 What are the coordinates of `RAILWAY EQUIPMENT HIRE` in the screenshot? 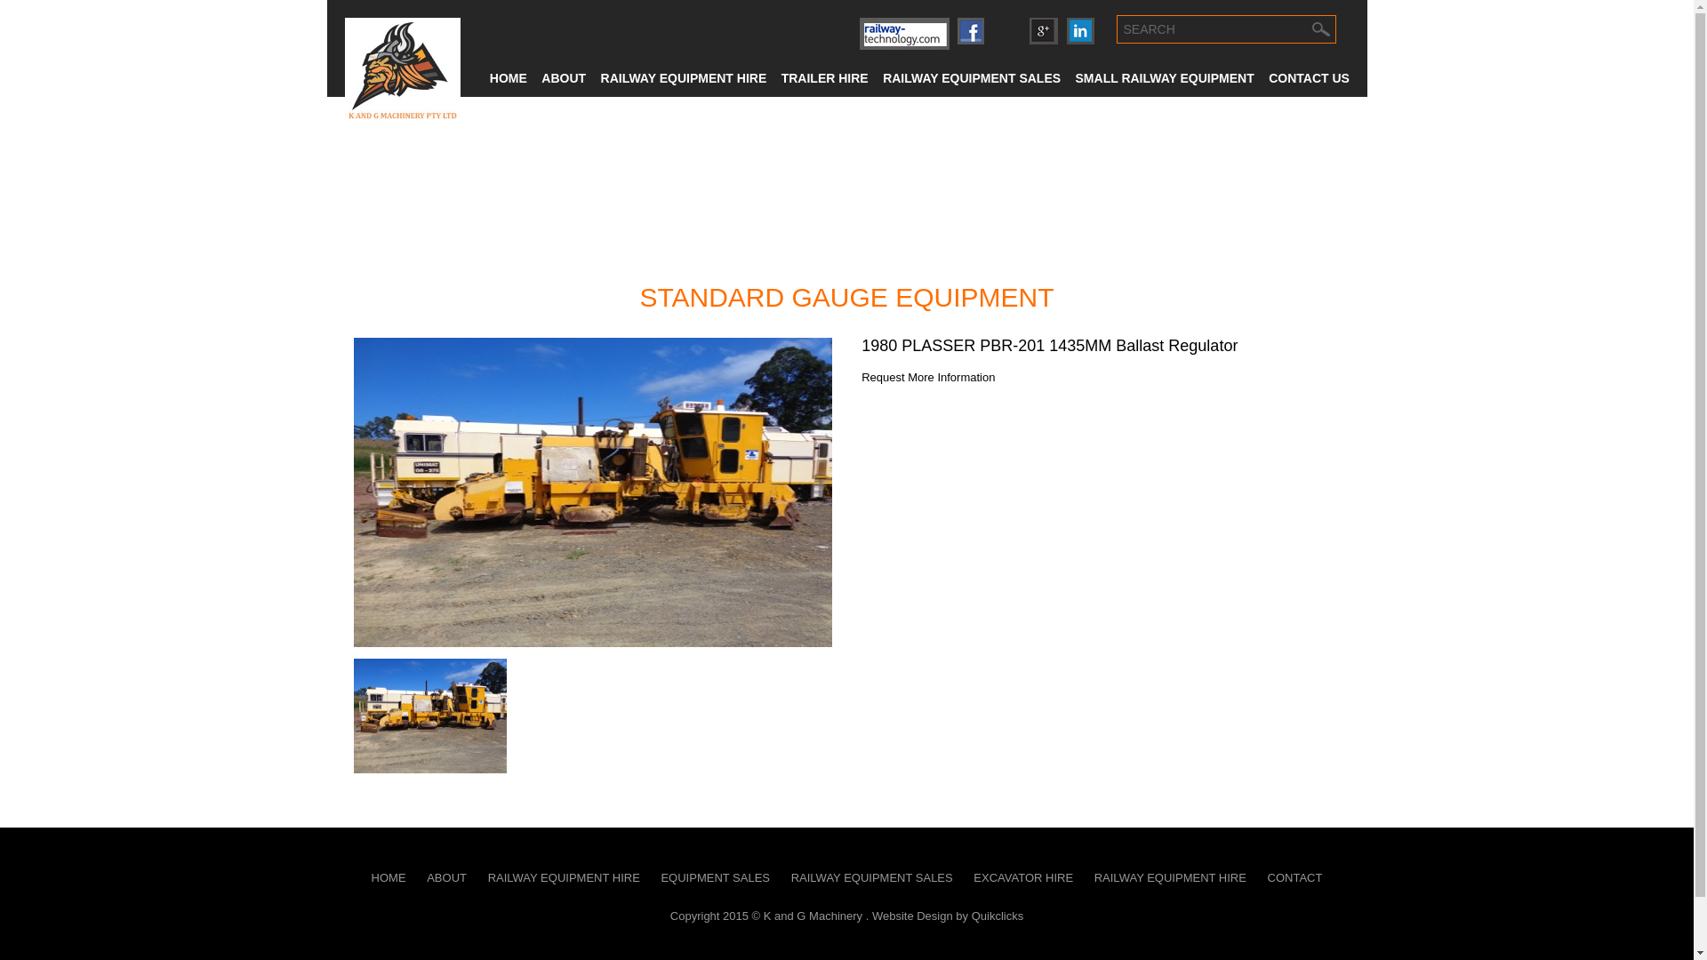 It's located at (564, 878).